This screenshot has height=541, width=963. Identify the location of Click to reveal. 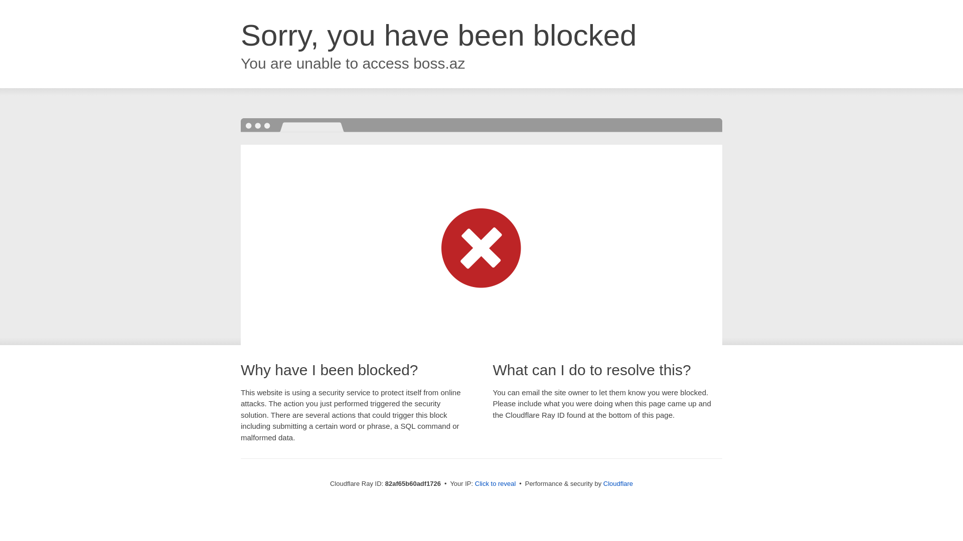
(496, 484).